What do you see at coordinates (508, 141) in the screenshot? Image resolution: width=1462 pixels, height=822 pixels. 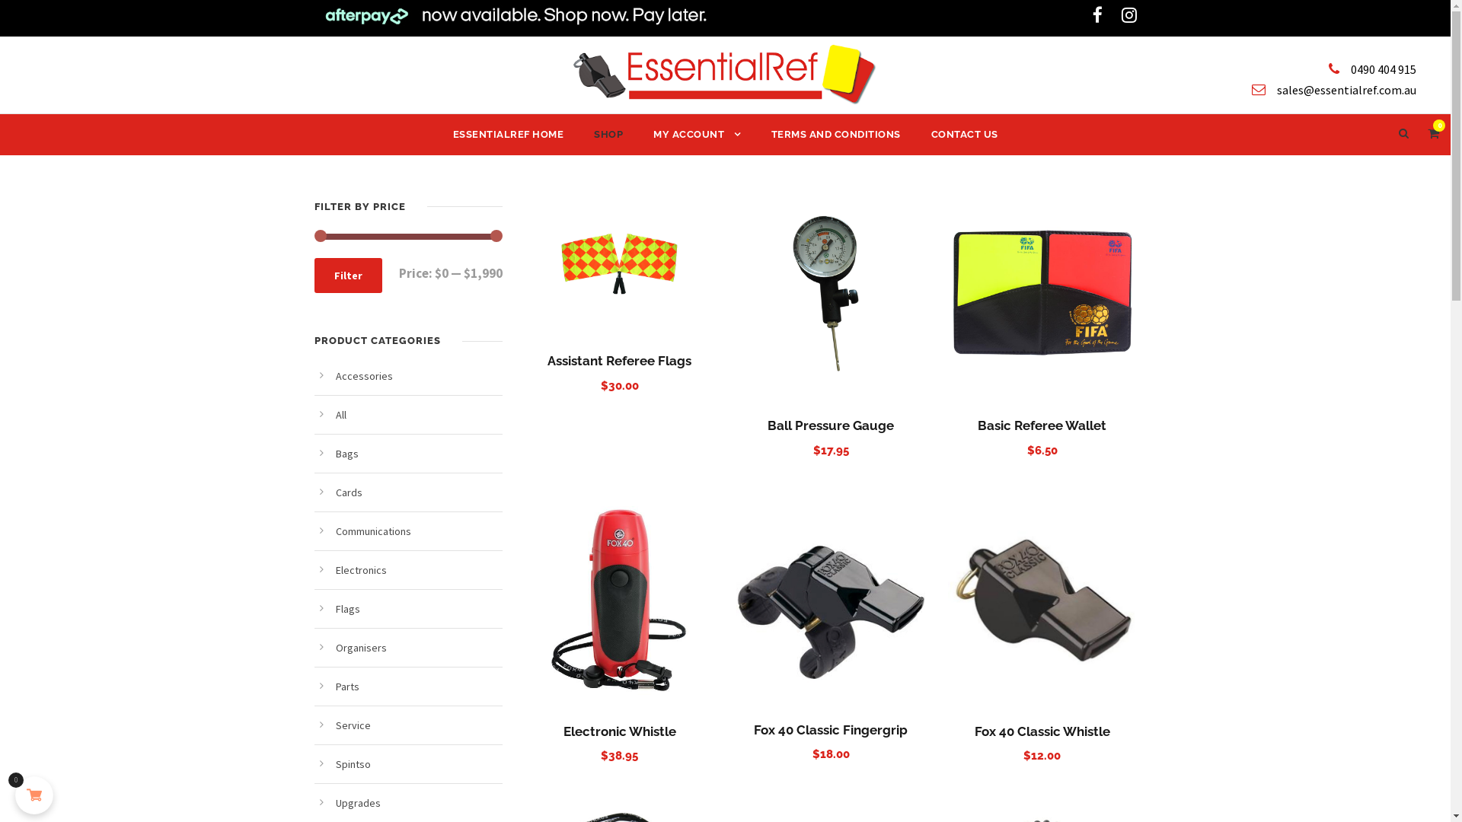 I see `ESSENTIALREF HOME` at bounding box center [508, 141].